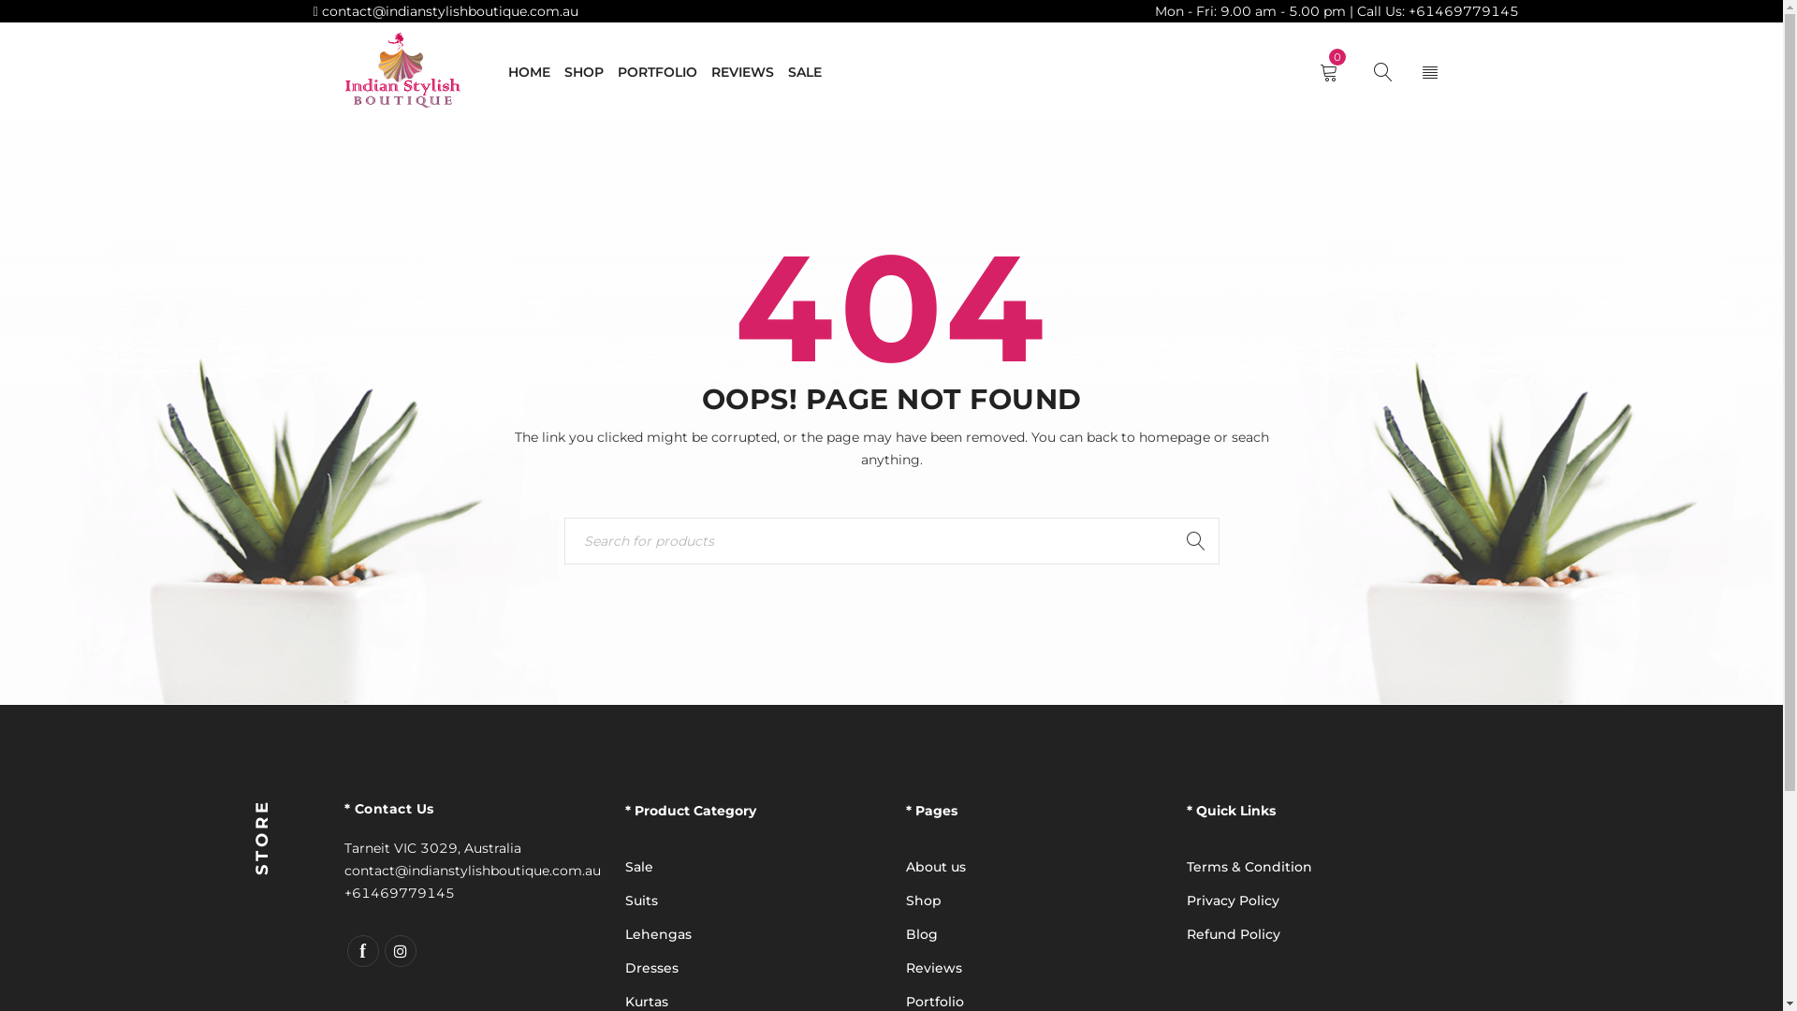 This screenshot has height=1011, width=1797. I want to click on +61469779145, so click(1464, 11).